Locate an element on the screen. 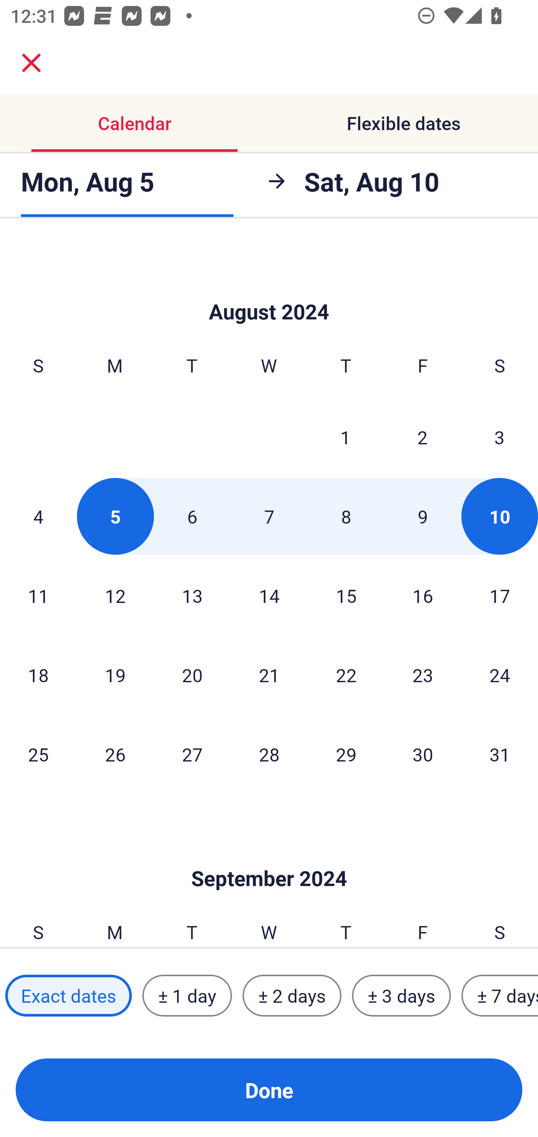 This screenshot has height=1137, width=538. 12 Monday, August 12, 2024 is located at coordinates (115, 595).